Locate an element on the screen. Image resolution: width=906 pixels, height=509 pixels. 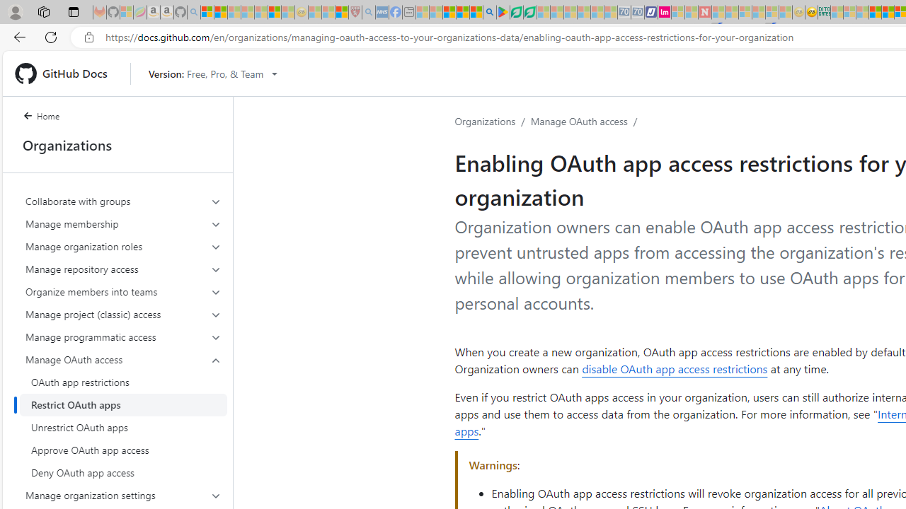
Restrict OAuth apps is located at coordinates (123, 404).